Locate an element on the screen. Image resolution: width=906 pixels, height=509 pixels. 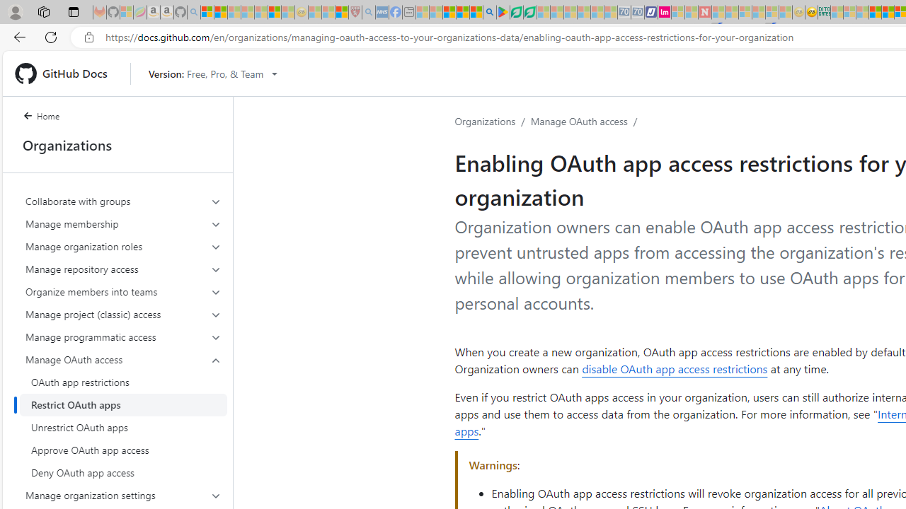
Restrict OAuth apps is located at coordinates (123, 404).